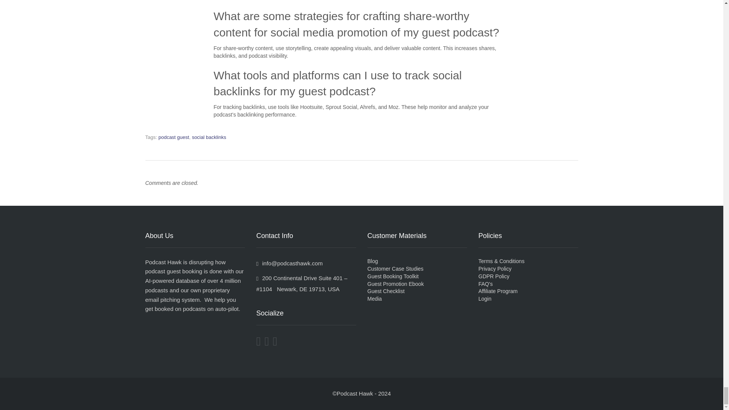 This screenshot has width=729, height=410. What do you see at coordinates (495, 269) in the screenshot?
I see `Privacy Policy` at bounding box center [495, 269].